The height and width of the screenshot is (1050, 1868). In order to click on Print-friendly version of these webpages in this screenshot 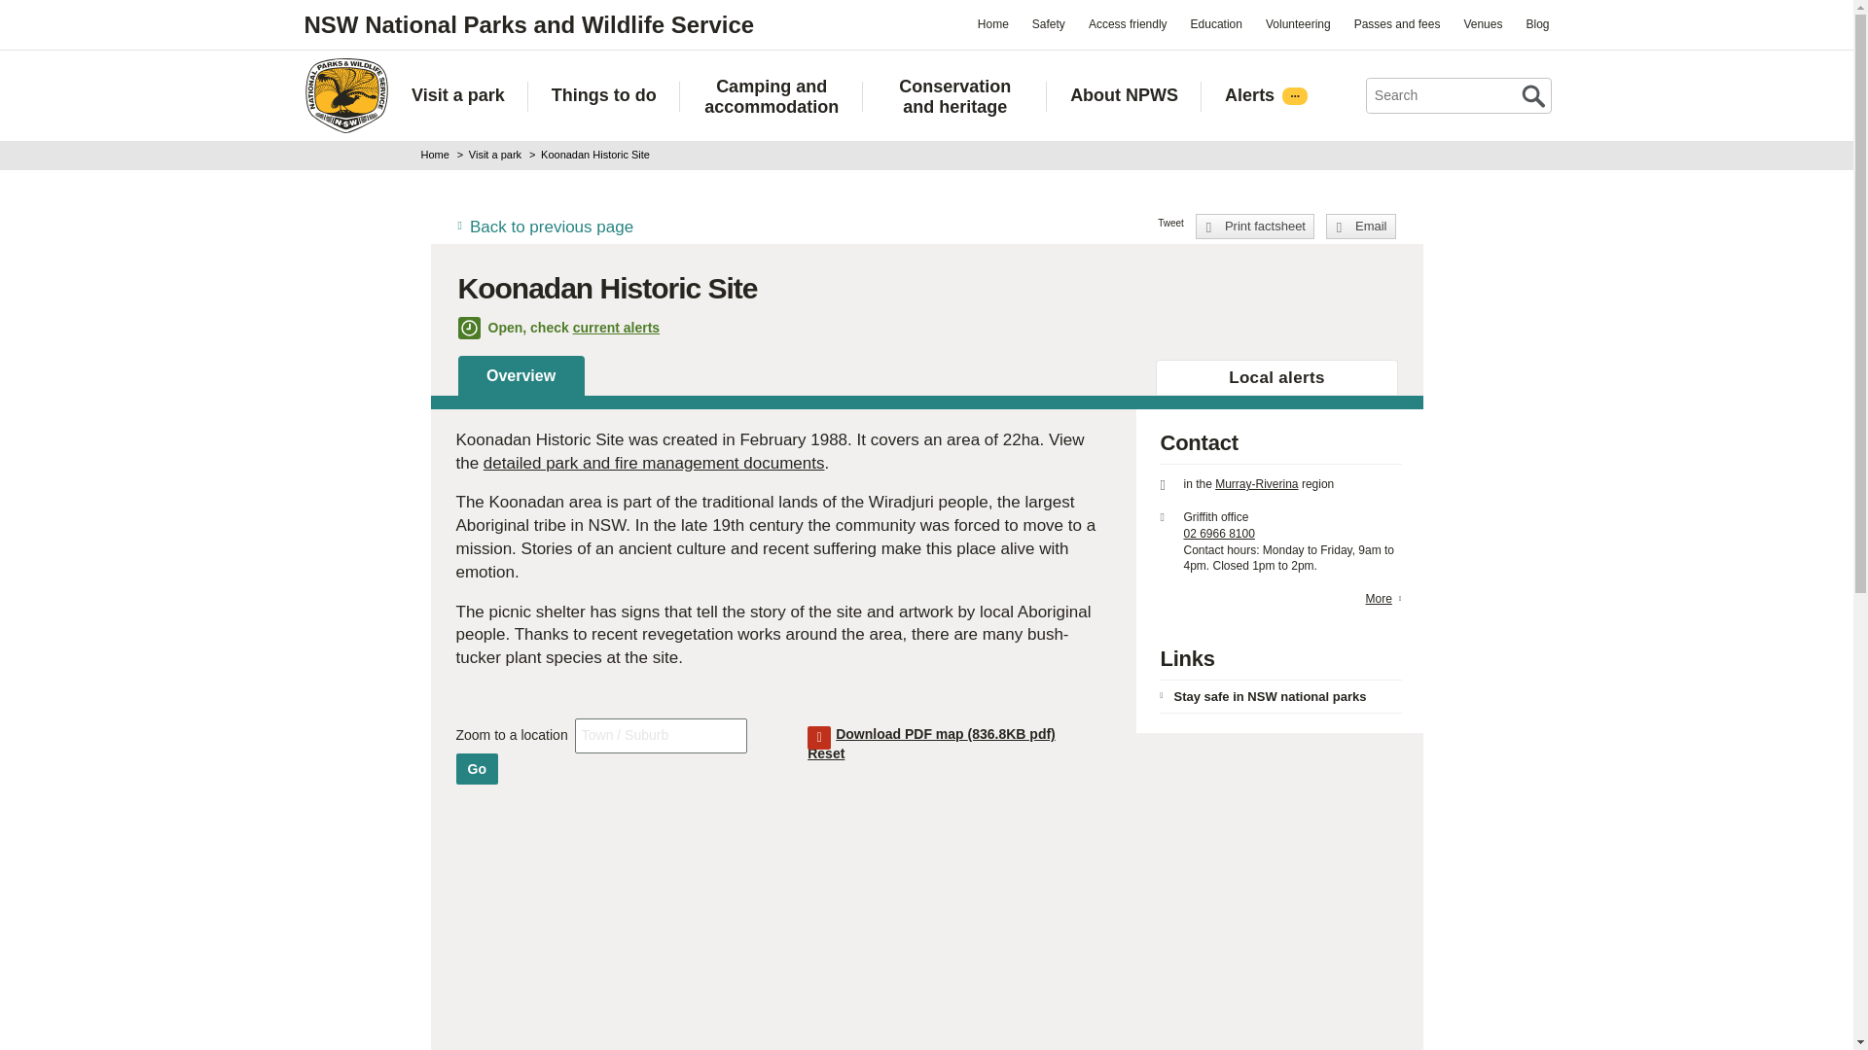, I will do `click(1255, 227)`.